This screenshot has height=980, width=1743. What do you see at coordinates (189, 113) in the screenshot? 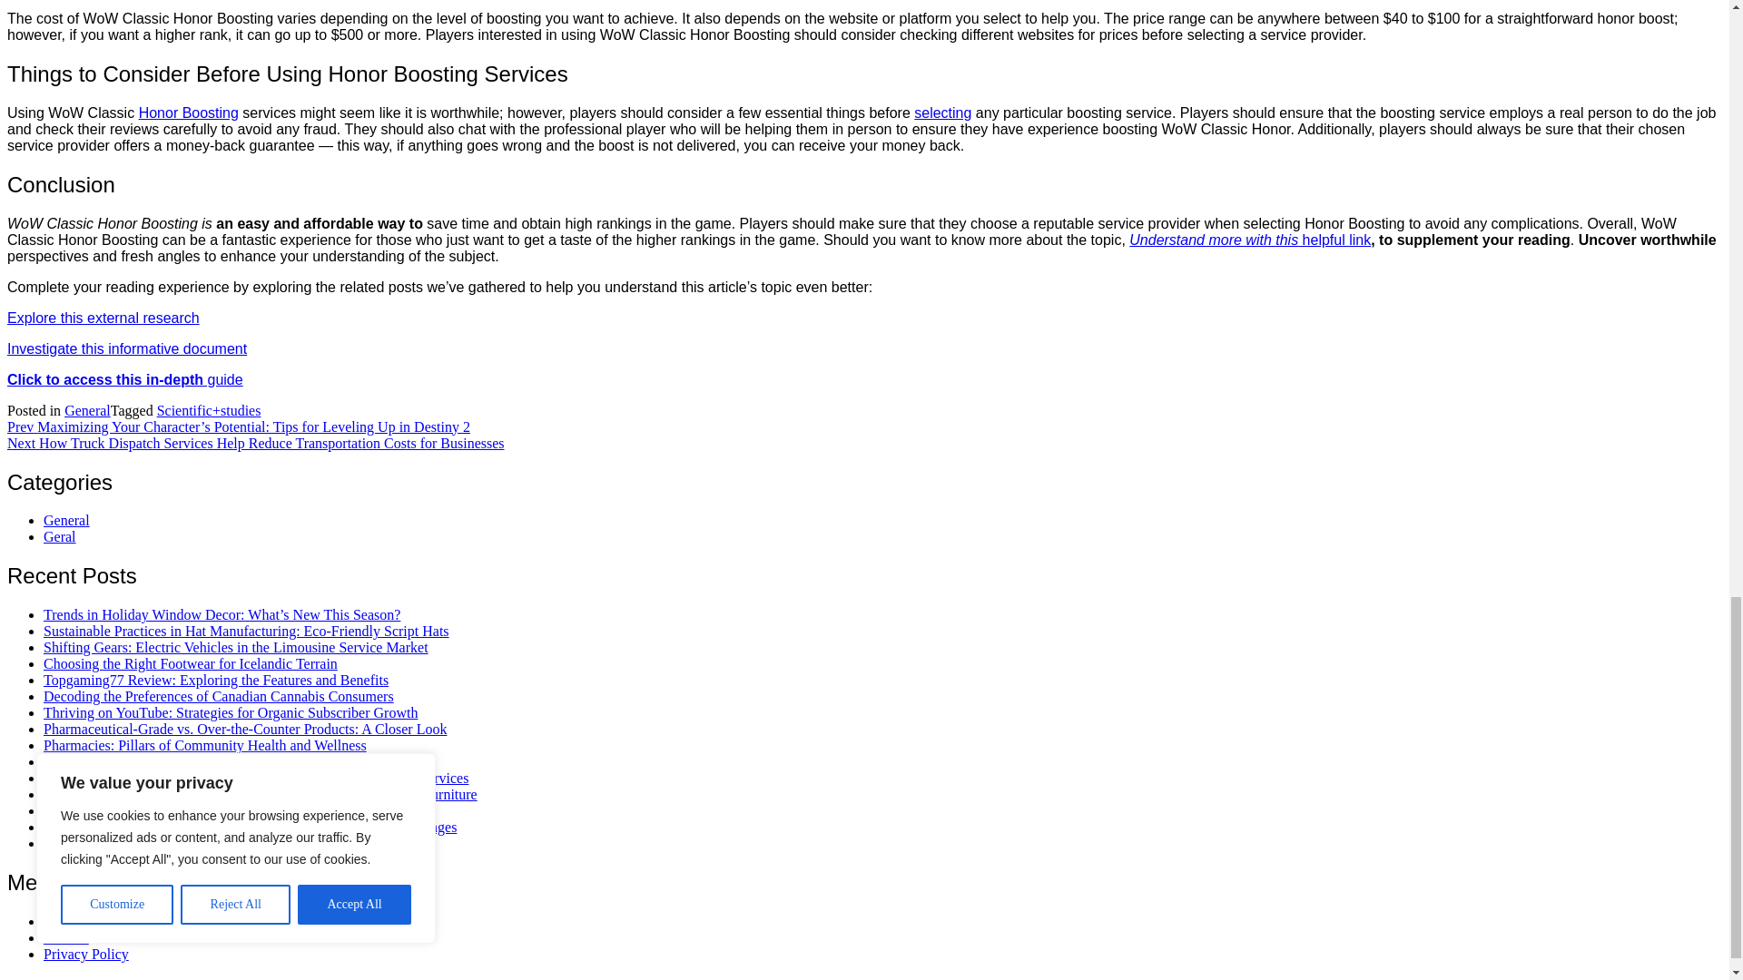
I see `Honor Boosting` at bounding box center [189, 113].